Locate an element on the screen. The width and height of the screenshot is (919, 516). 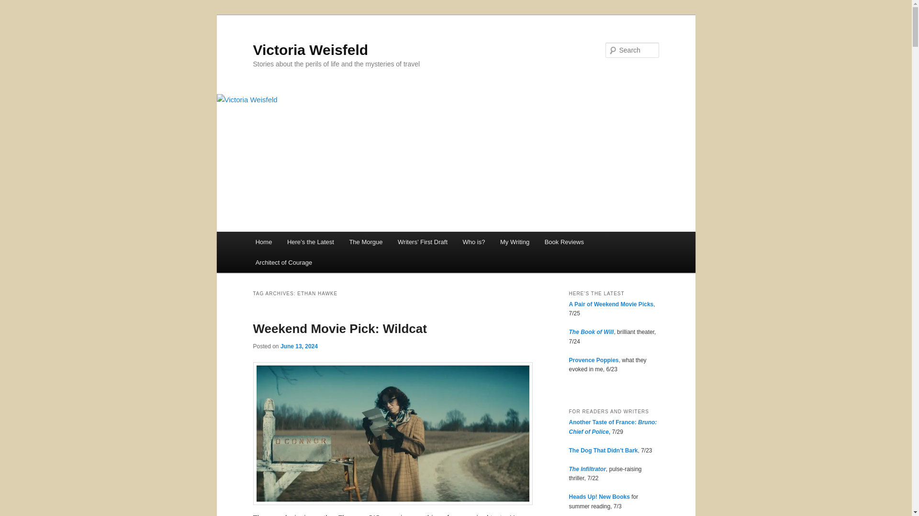
Home is located at coordinates (263, 242).